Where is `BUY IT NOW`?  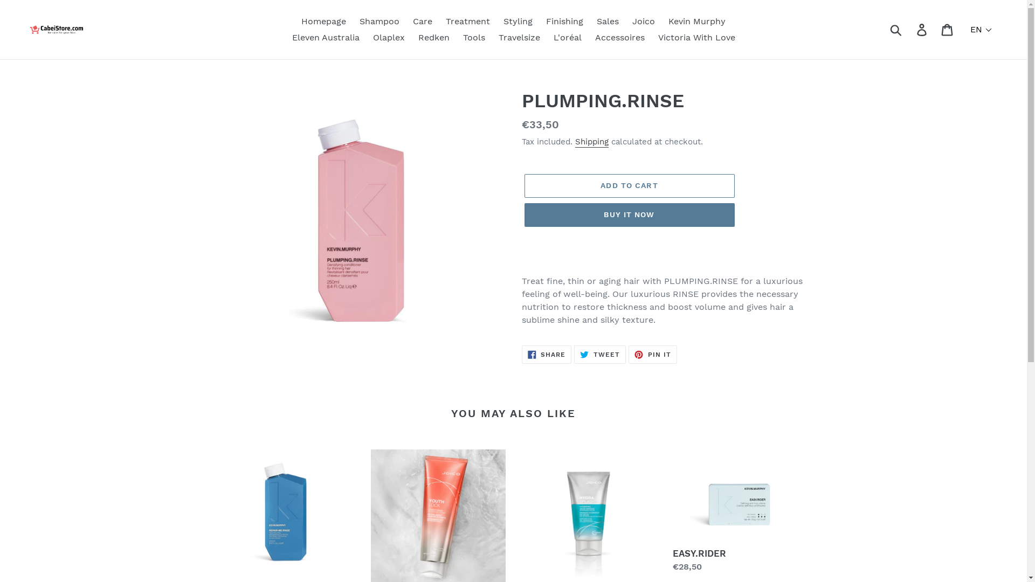
BUY IT NOW is located at coordinates (629, 215).